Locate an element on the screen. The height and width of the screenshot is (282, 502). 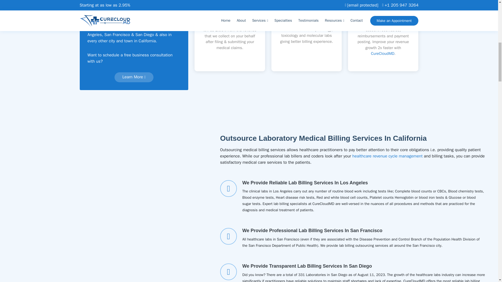
Learn More is located at coordinates (134, 77).